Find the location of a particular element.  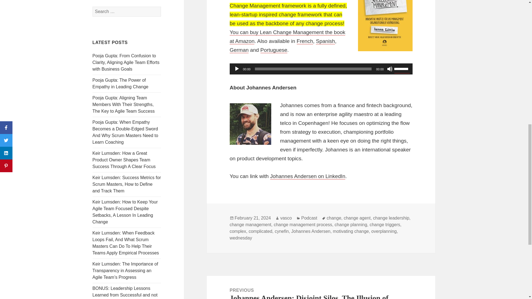

Play is located at coordinates (237, 69).